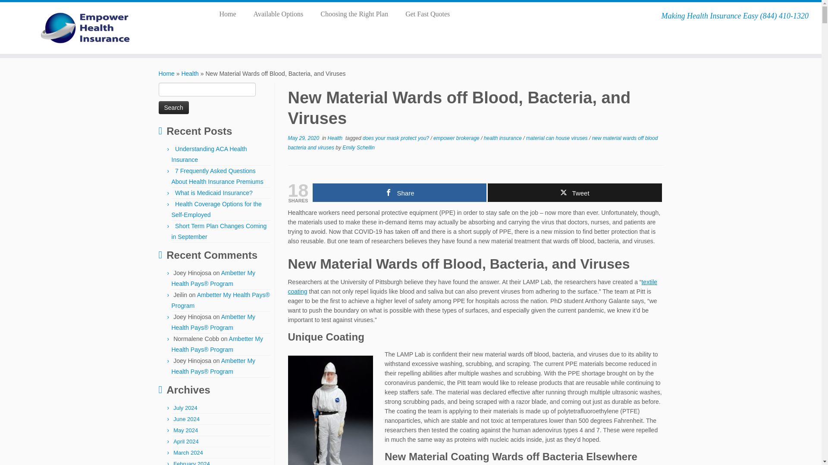 The height and width of the screenshot is (465, 828). What do you see at coordinates (503, 138) in the screenshot?
I see `View all posts in health insurance` at bounding box center [503, 138].